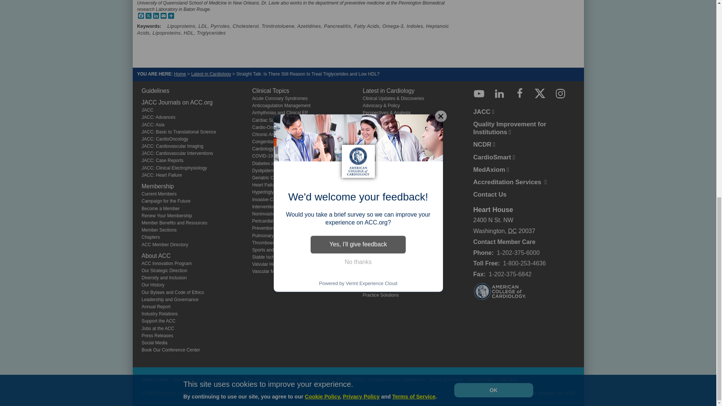 The image size is (722, 406). I want to click on JACC: Cardiovascular Imaging, so click(172, 146).